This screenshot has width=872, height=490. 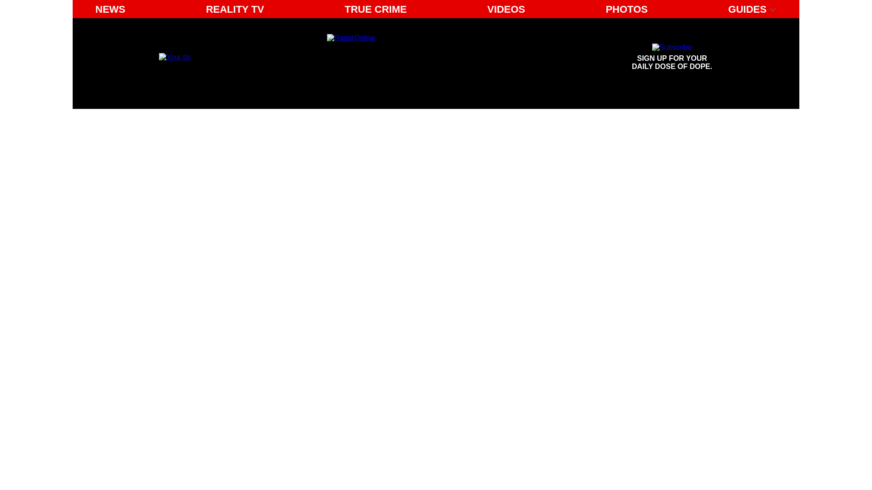 I want to click on REALITY TV, so click(x=376, y=9).